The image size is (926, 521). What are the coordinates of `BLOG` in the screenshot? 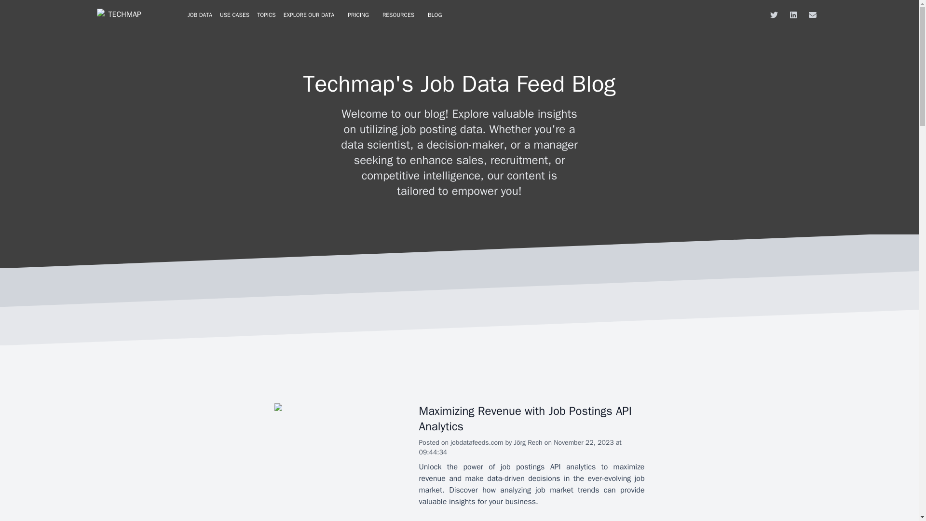 It's located at (435, 15).